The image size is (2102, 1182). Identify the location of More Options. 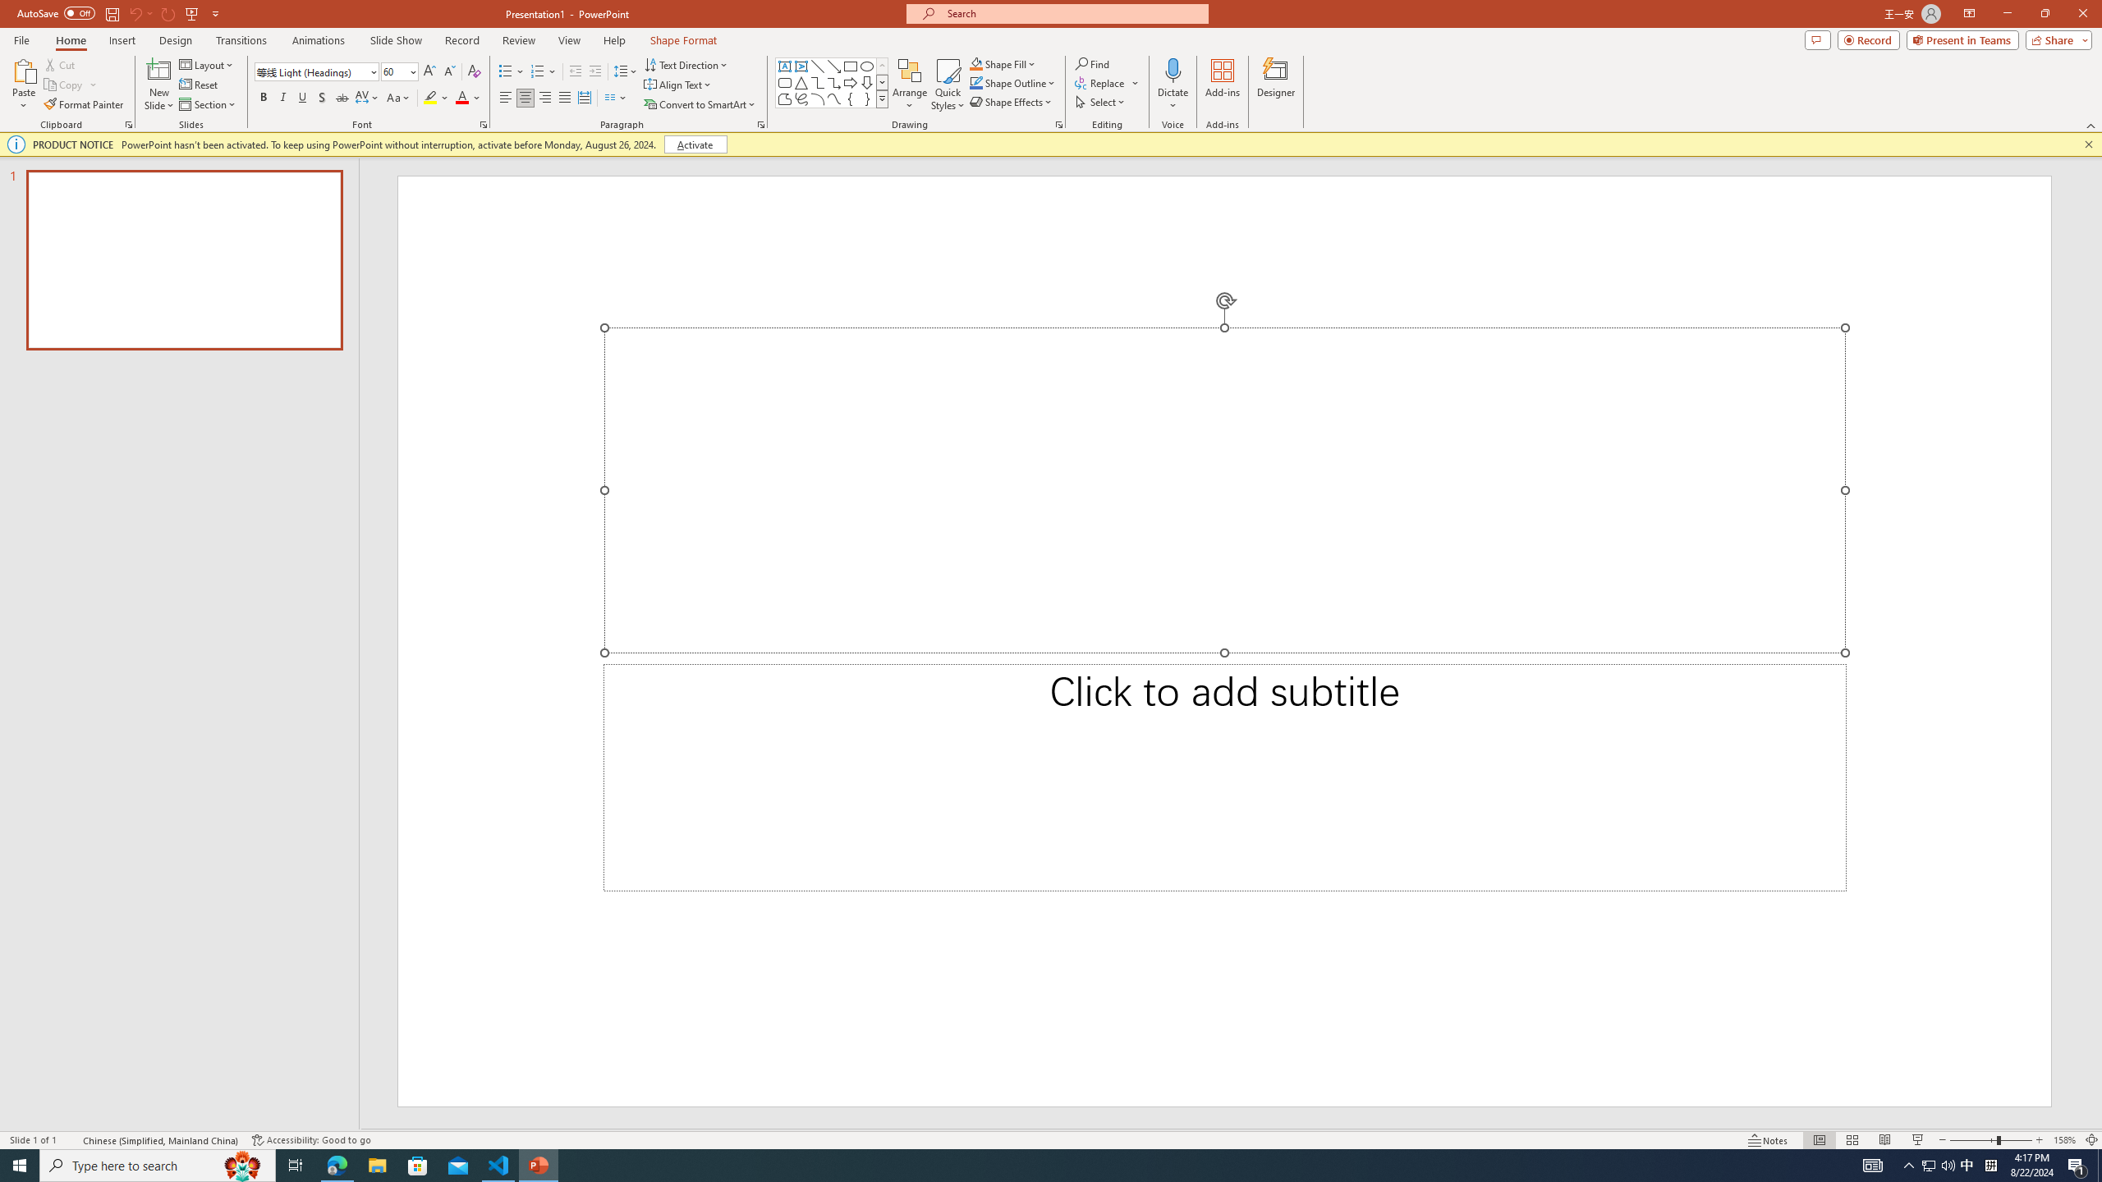
(1173, 99).